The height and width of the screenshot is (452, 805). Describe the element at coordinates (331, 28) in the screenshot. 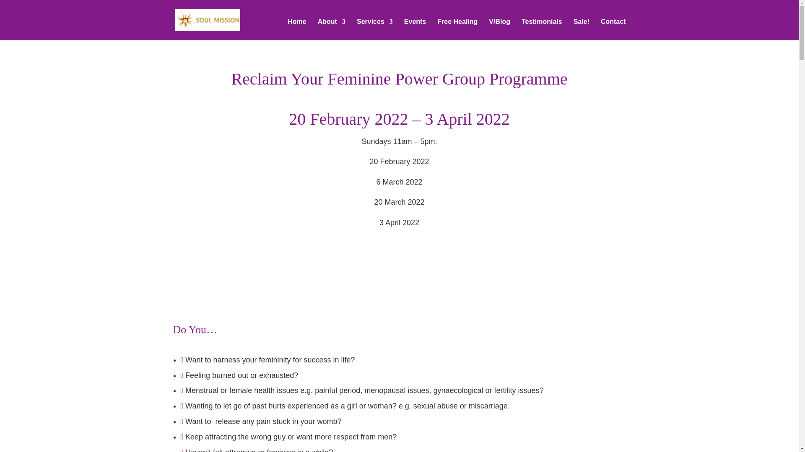

I see `About` at that location.